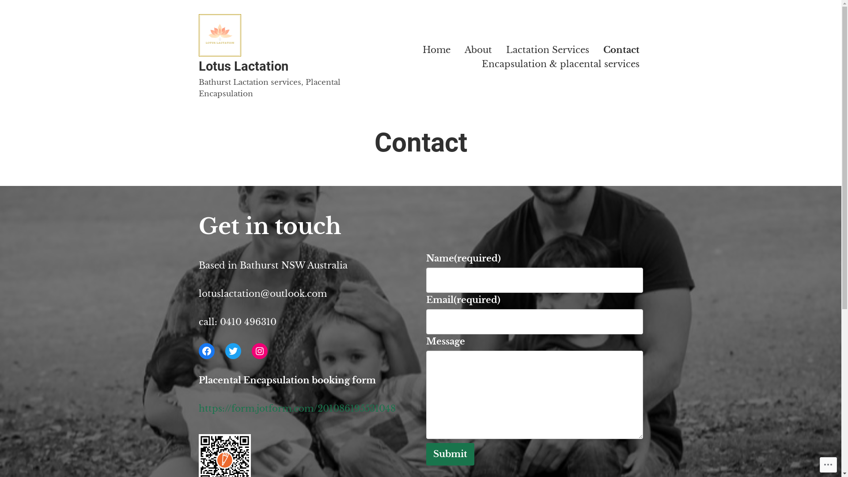  I want to click on Encapsulation & placental services, so click(560, 64).